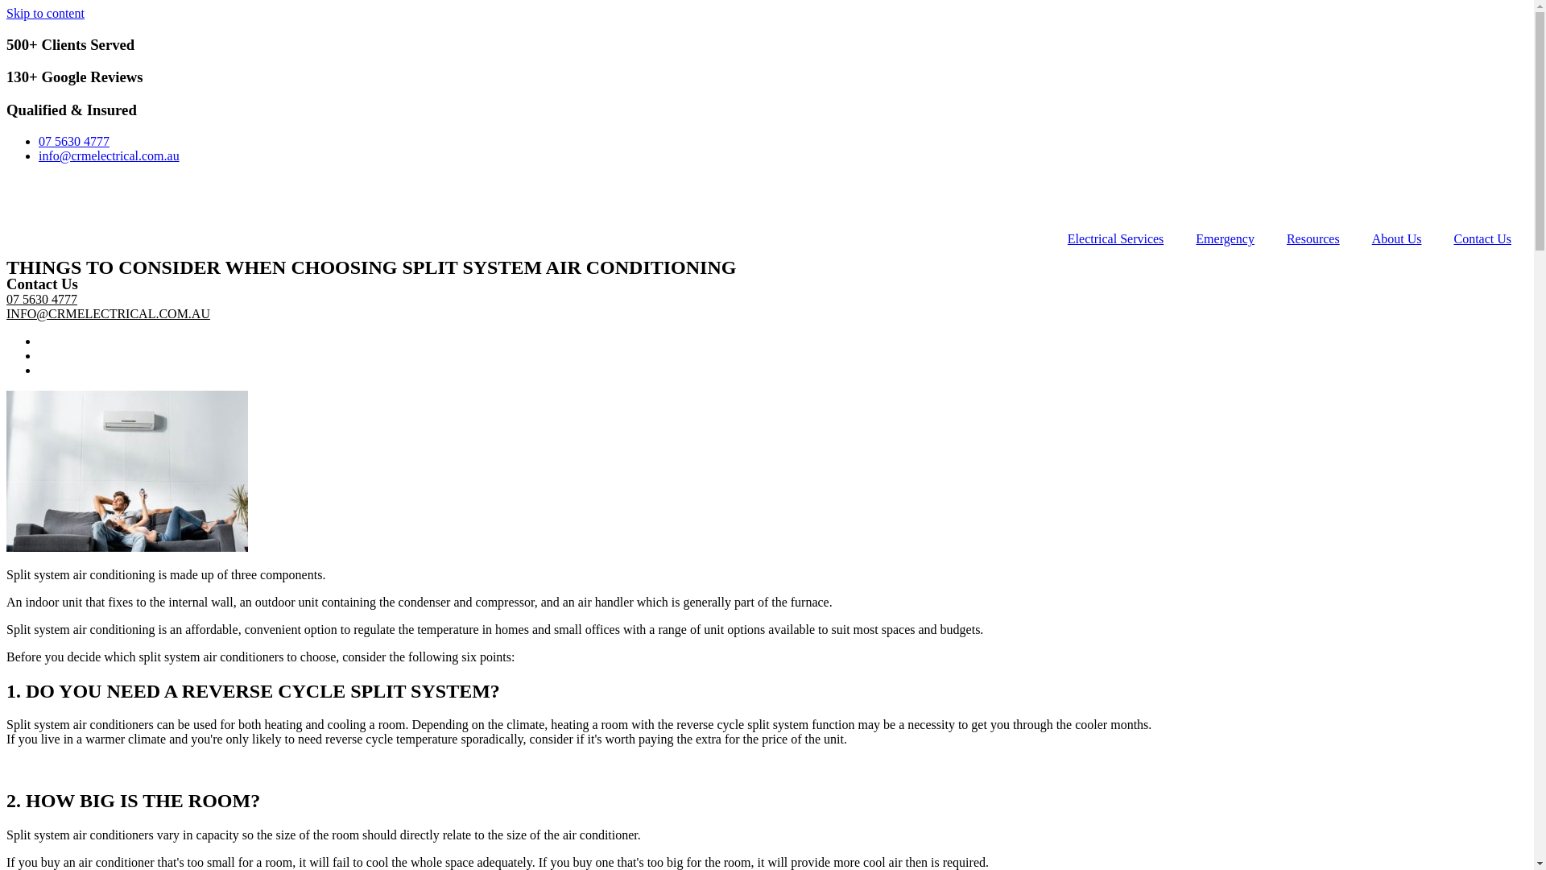  What do you see at coordinates (127, 471) in the screenshot?
I see `AIR CONDITIONING ELECTRICIAN GOLD COAST` at bounding box center [127, 471].